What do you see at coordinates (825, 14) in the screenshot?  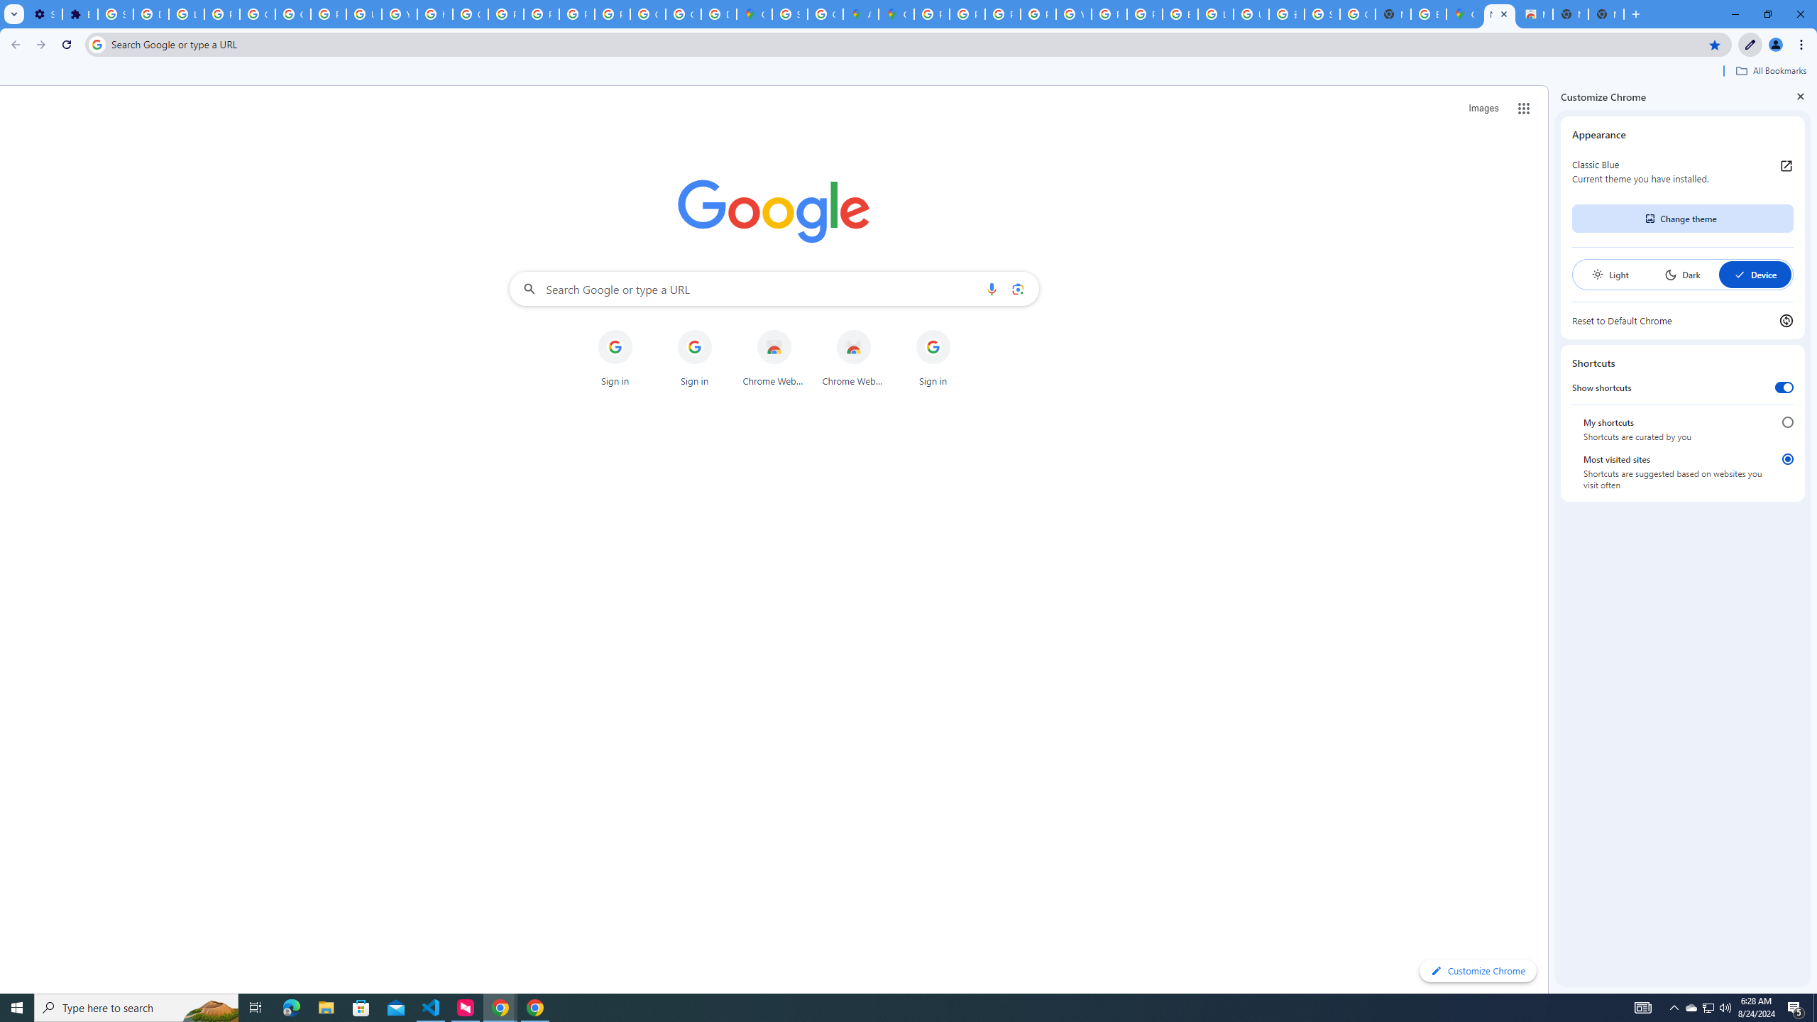 I see `Create your Google Account` at bounding box center [825, 14].